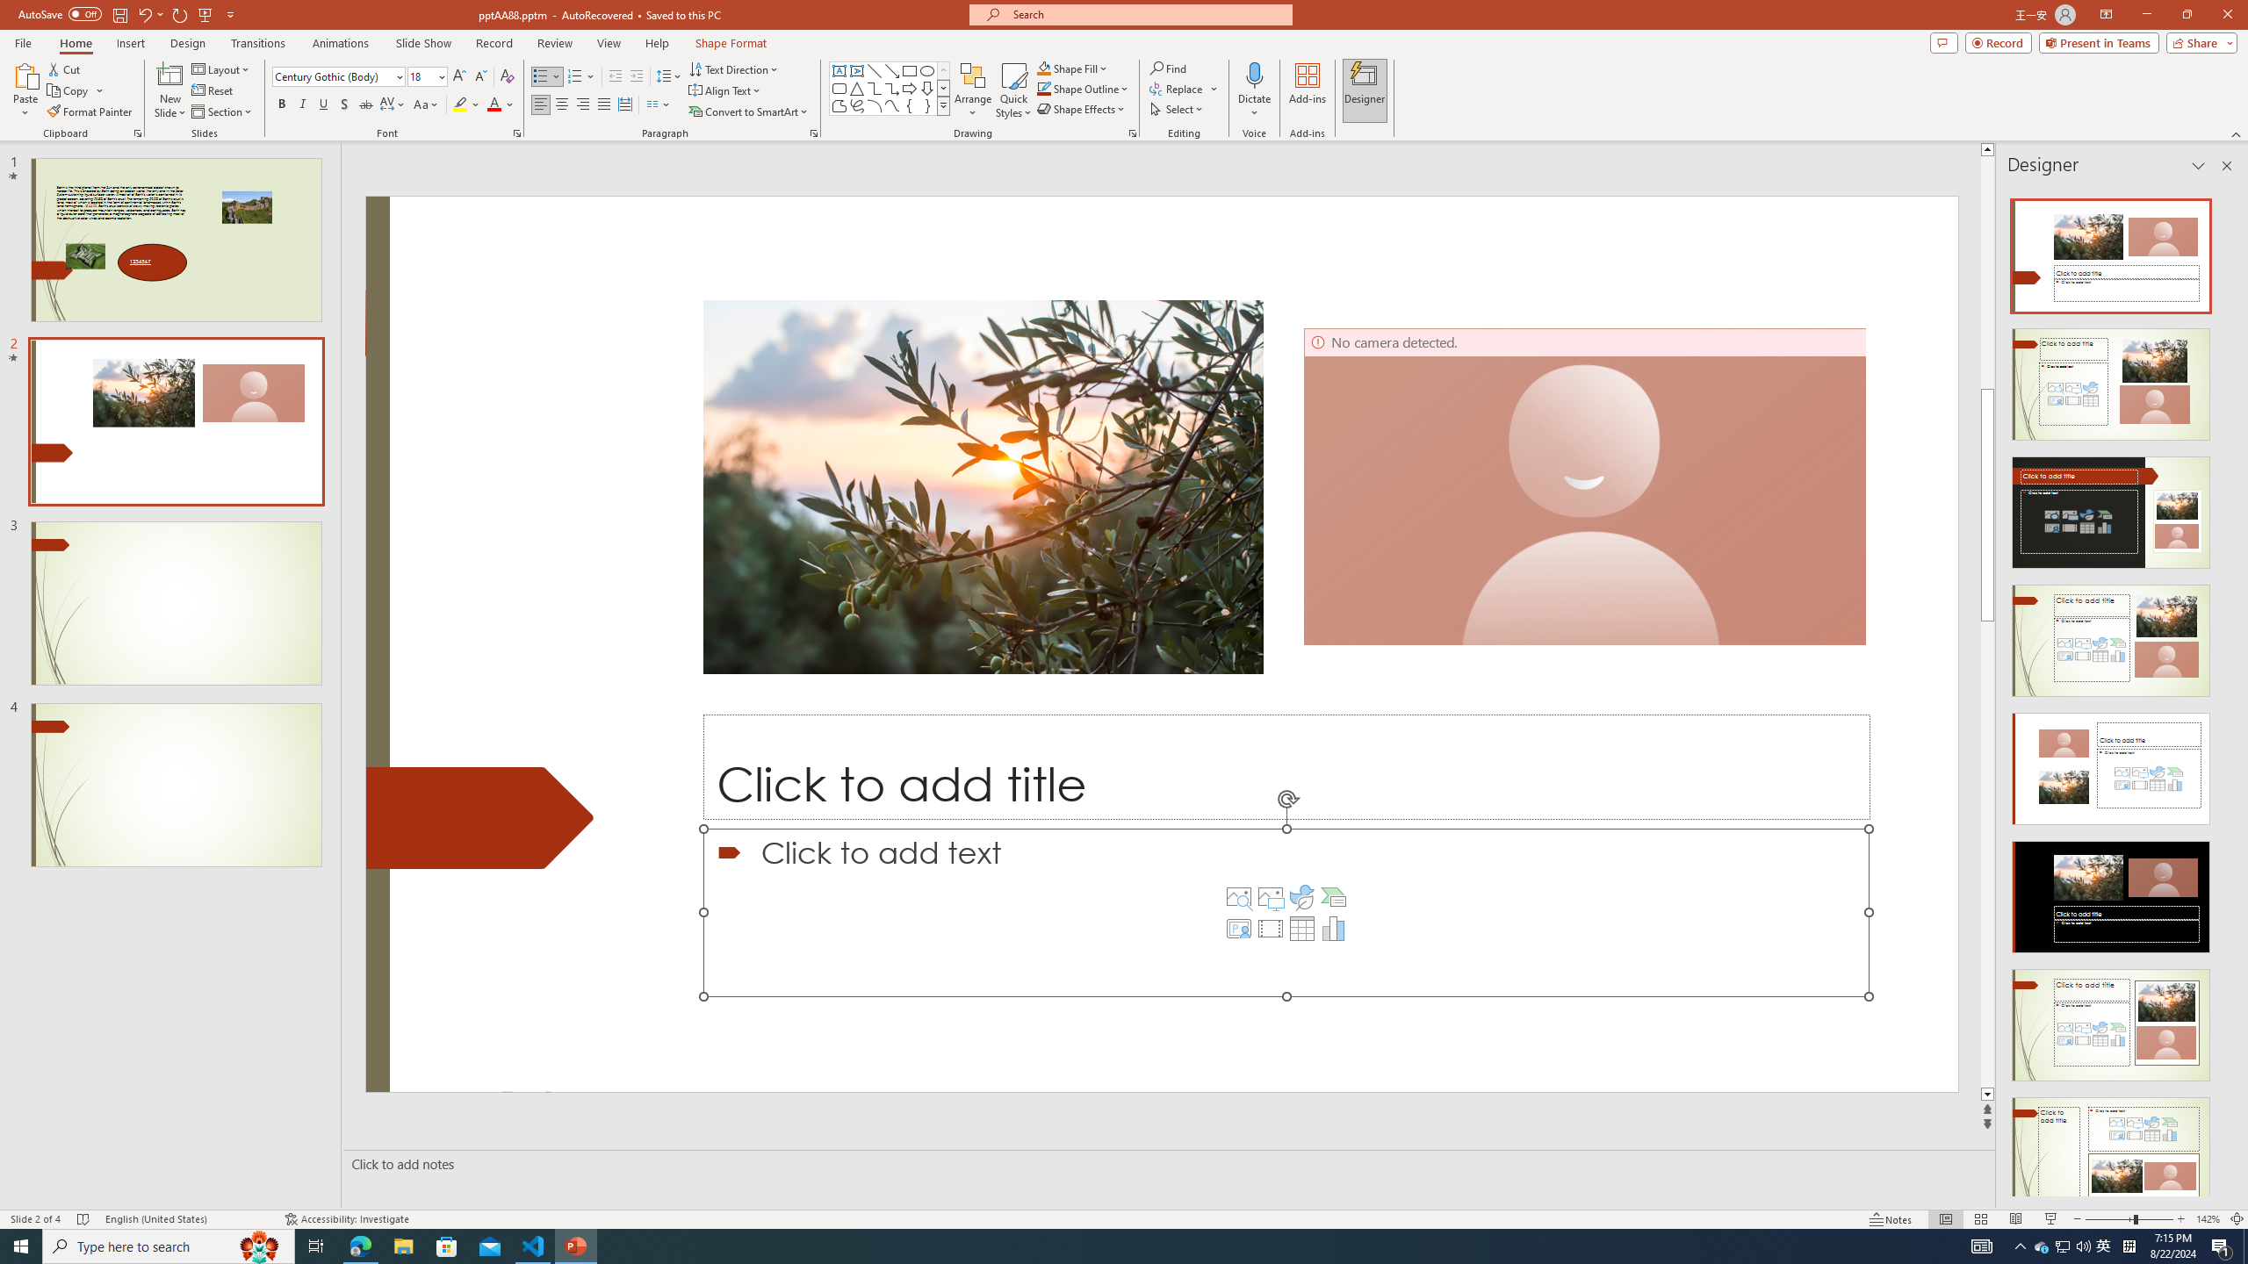 This screenshot has width=2248, height=1264. Describe the element at coordinates (332, 75) in the screenshot. I see `Font` at that location.